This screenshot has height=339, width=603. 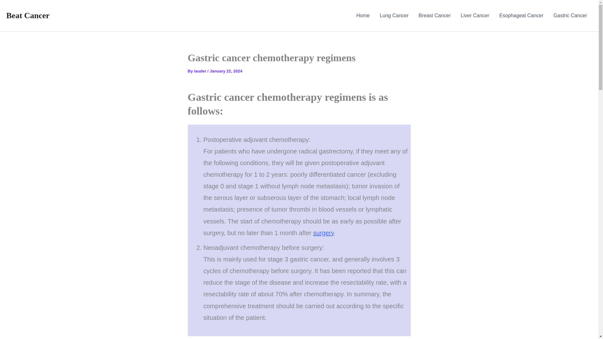 What do you see at coordinates (435, 16) in the screenshot?
I see `Breast Cancer` at bounding box center [435, 16].